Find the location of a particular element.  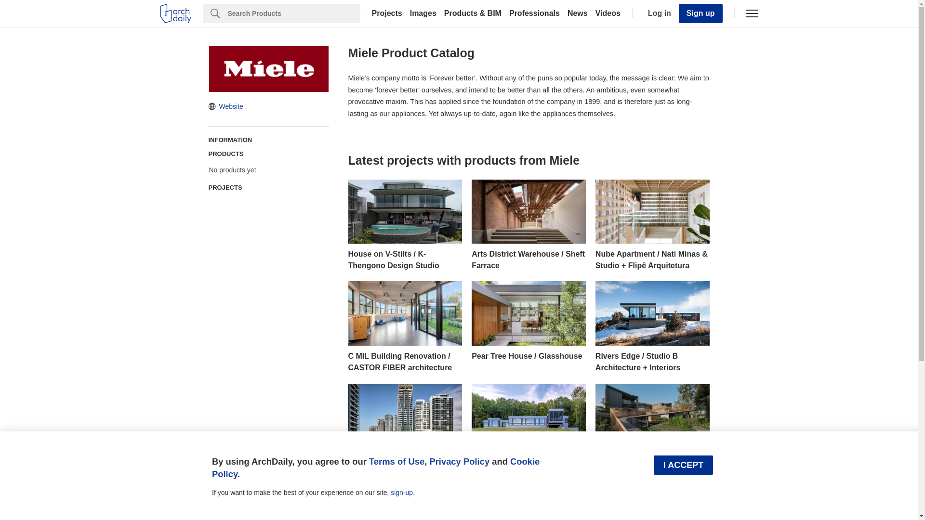

Professionals is located at coordinates (534, 13).